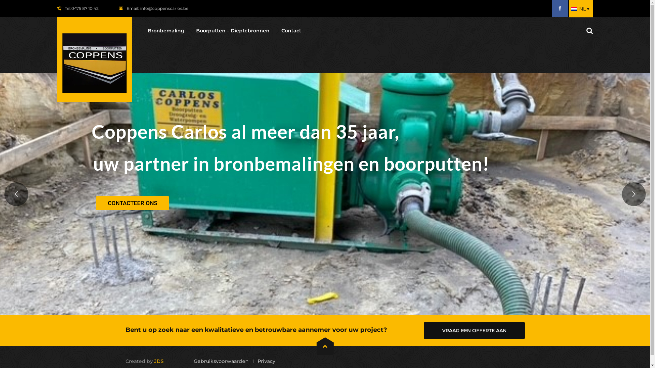 Image resolution: width=655 pixels, height=368 pixels. Describe the element at coordinates (94, 60) in the screenshot. I see `Coppens Carlos` at that location.